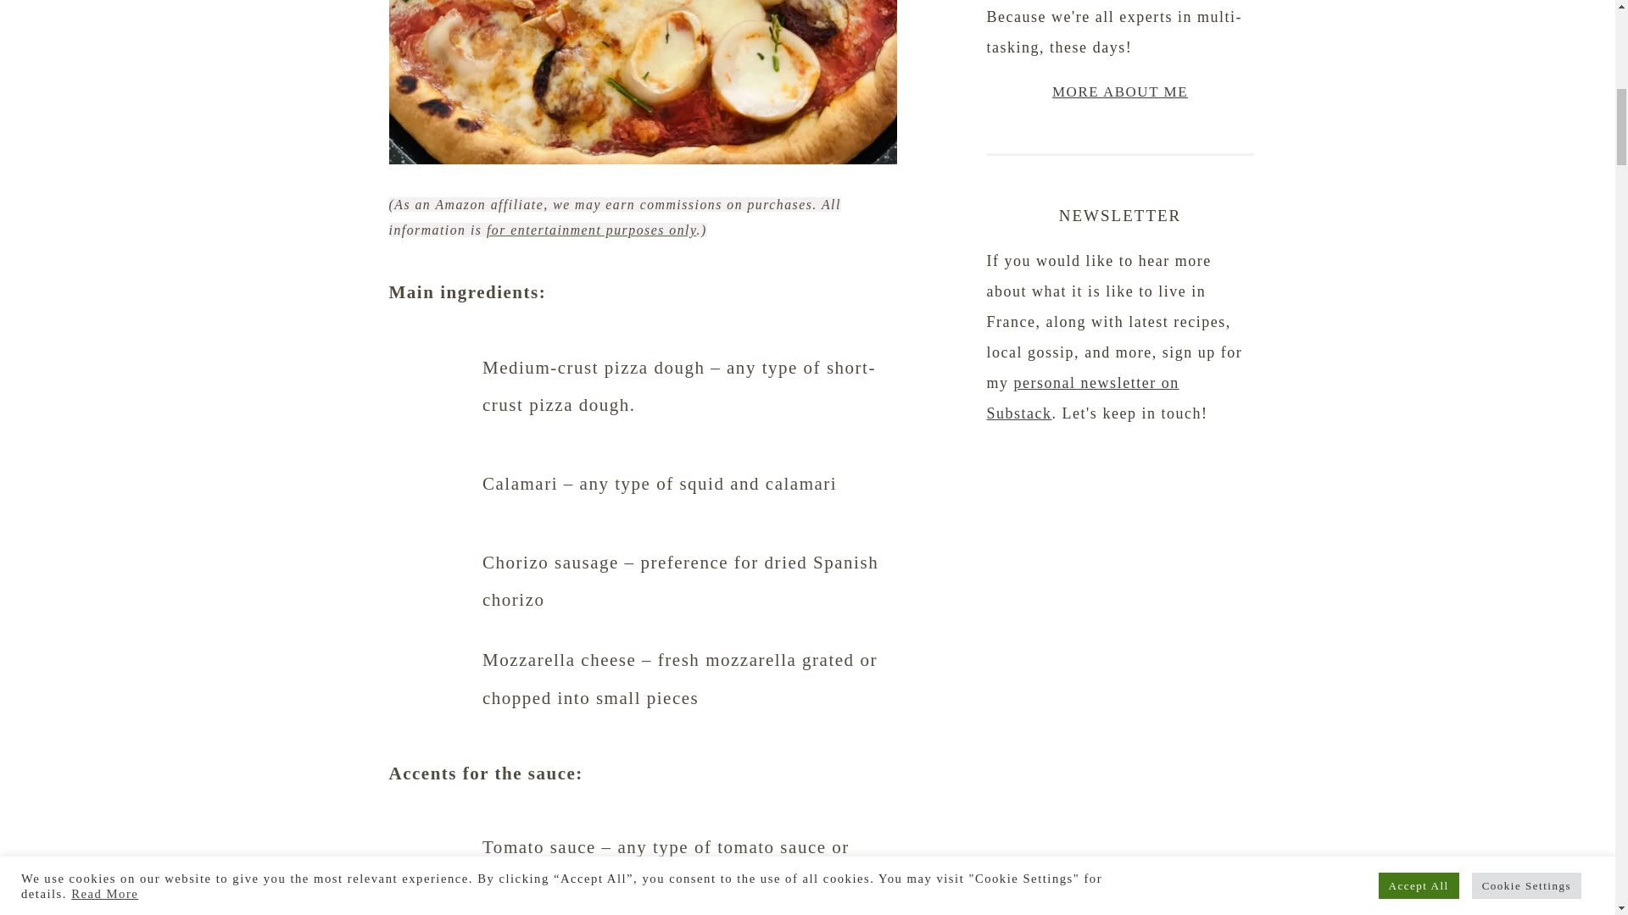 The width and height of the screenshot is (1628, 915). Describe the element at coordinates (431, 505) in the screenshot. I see `Calamari and chorizo pizza 3` at that location.